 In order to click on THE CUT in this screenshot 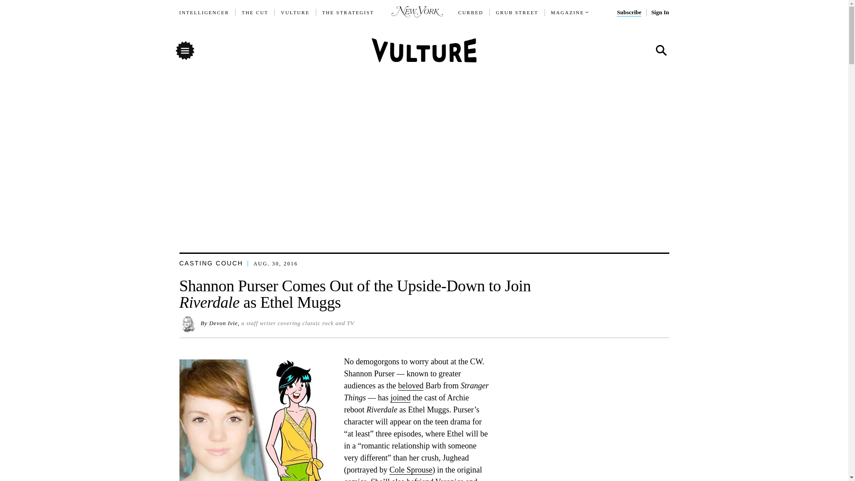, I will do `click(255, 12)`.